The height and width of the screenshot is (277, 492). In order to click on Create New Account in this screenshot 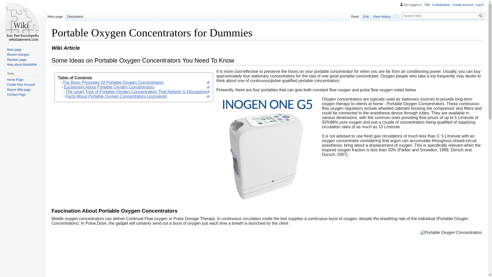, I will do `click(21, 84)`.